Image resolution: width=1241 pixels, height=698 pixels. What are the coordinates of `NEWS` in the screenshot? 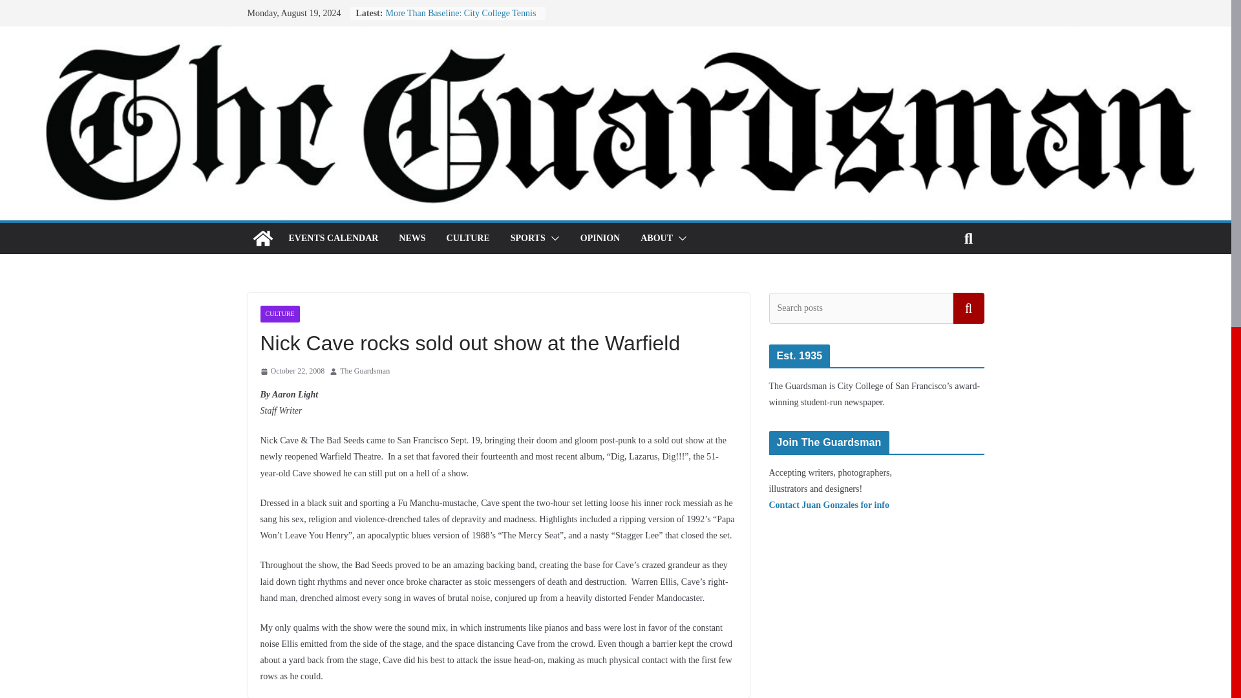 It's located at (412, 238).